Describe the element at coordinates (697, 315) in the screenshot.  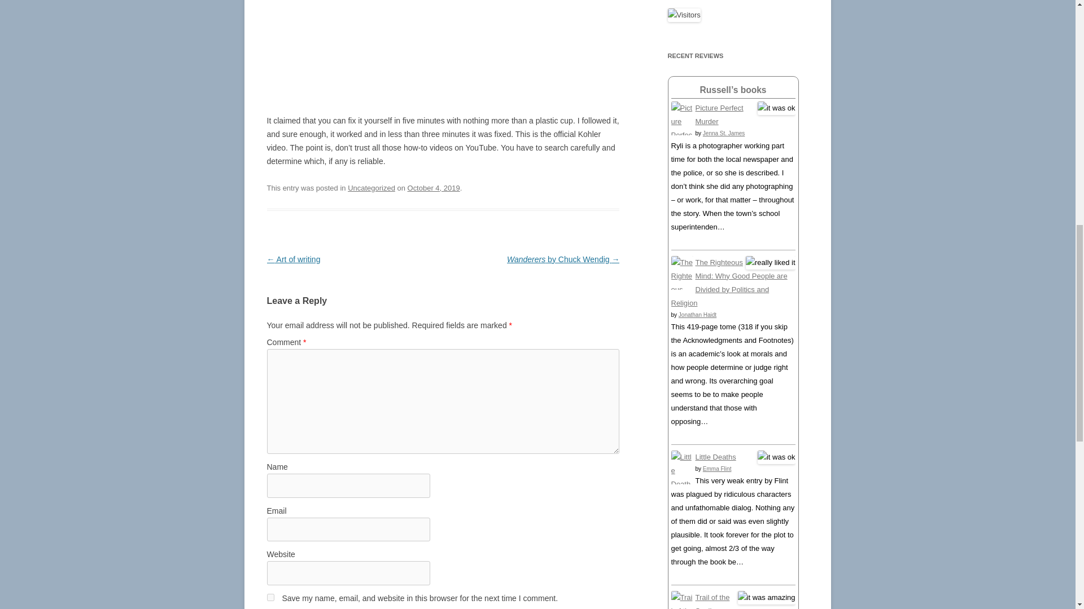
I see `Jonathan Haidt` at that location.